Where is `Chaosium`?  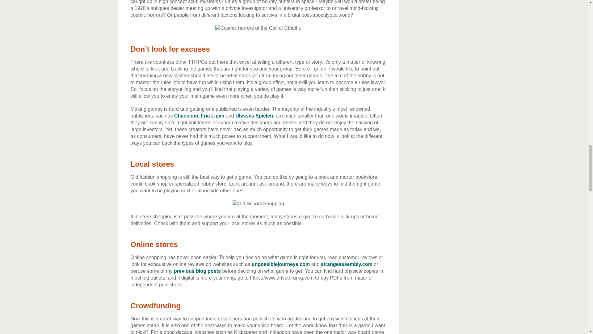 Chaosium is located at coordinates (186, 116).